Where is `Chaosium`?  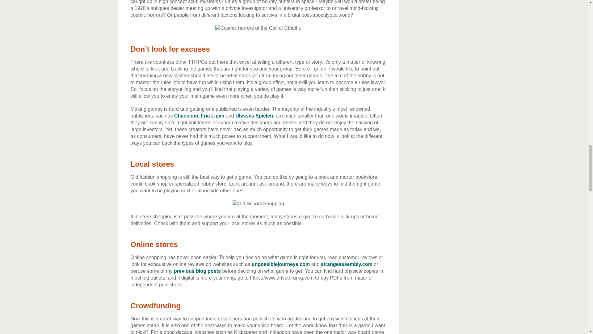 Chaosium is located at coordinates (186, 116).